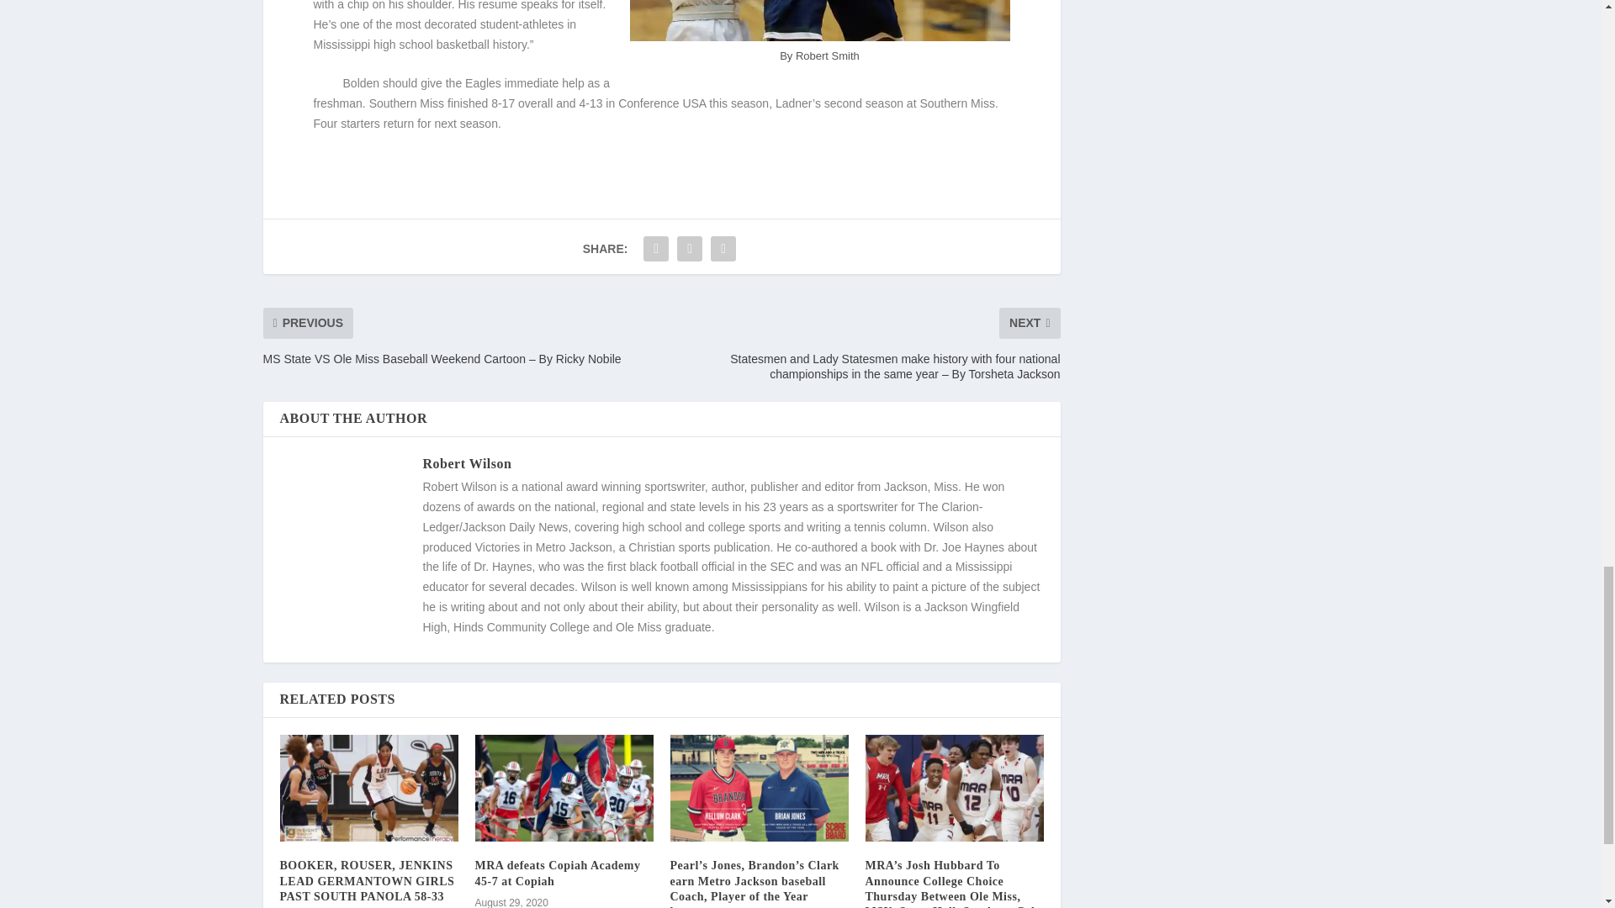 Image resolution: width=1615 pixels, height=908 pixels. Describe the element at coordinates (466, 464) in the screenshot. I see `View all posts by Robert Wilson` at that location.